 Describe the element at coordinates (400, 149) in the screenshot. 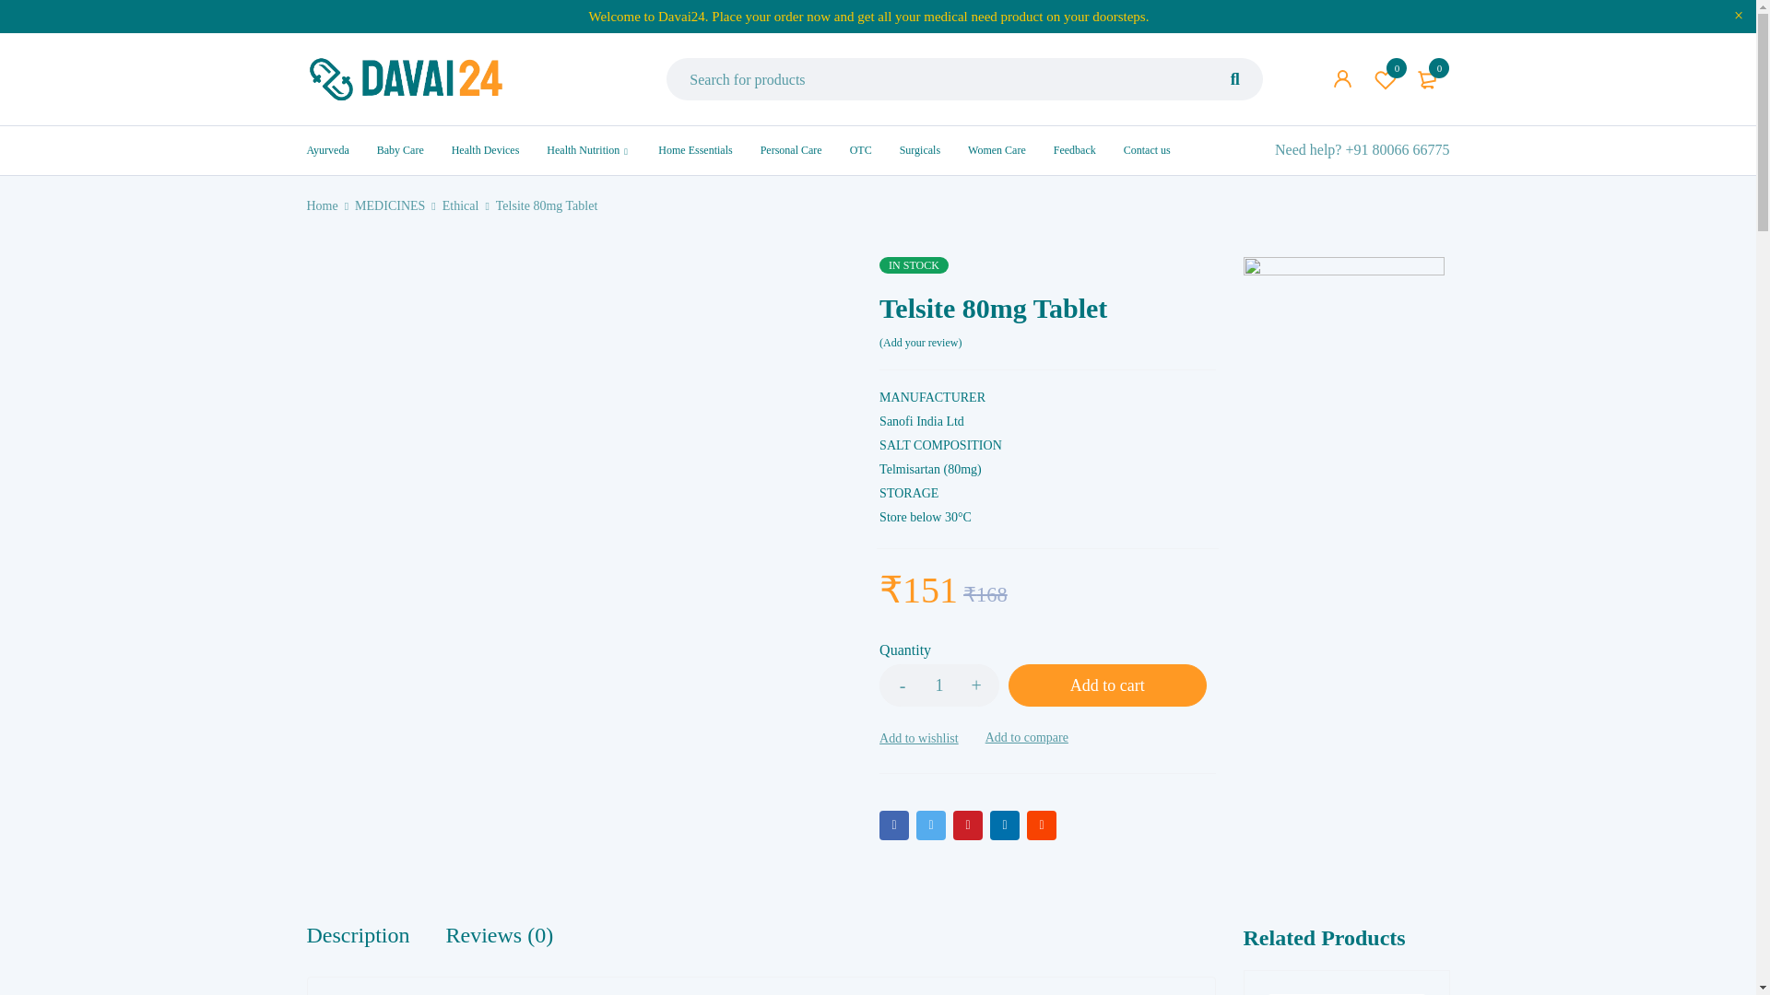

I see `Baby Care` at that location.